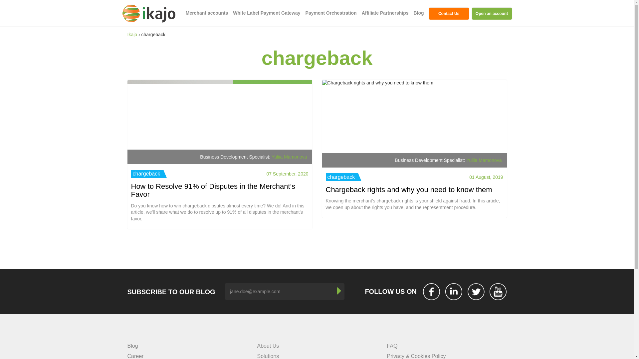  I want to click on Ikajo, so click(132, 35).